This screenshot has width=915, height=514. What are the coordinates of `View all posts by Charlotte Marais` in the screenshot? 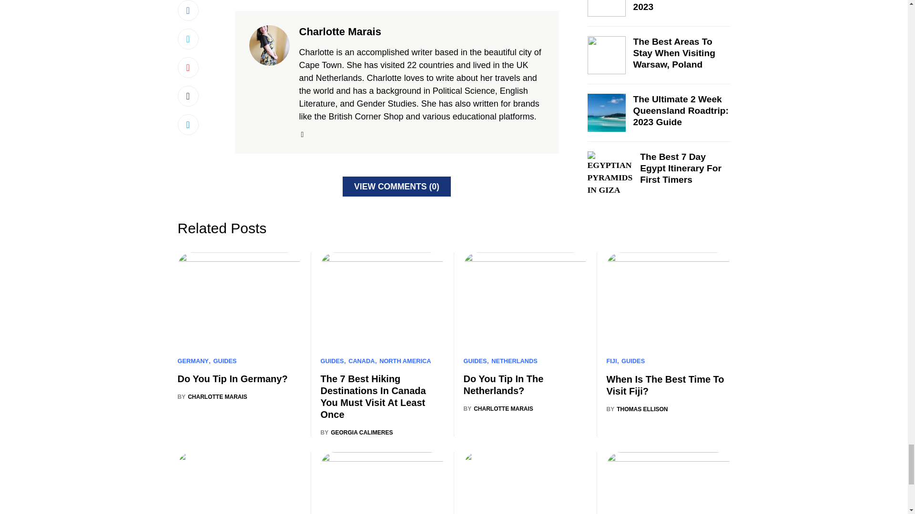 It's located at (212, 397).